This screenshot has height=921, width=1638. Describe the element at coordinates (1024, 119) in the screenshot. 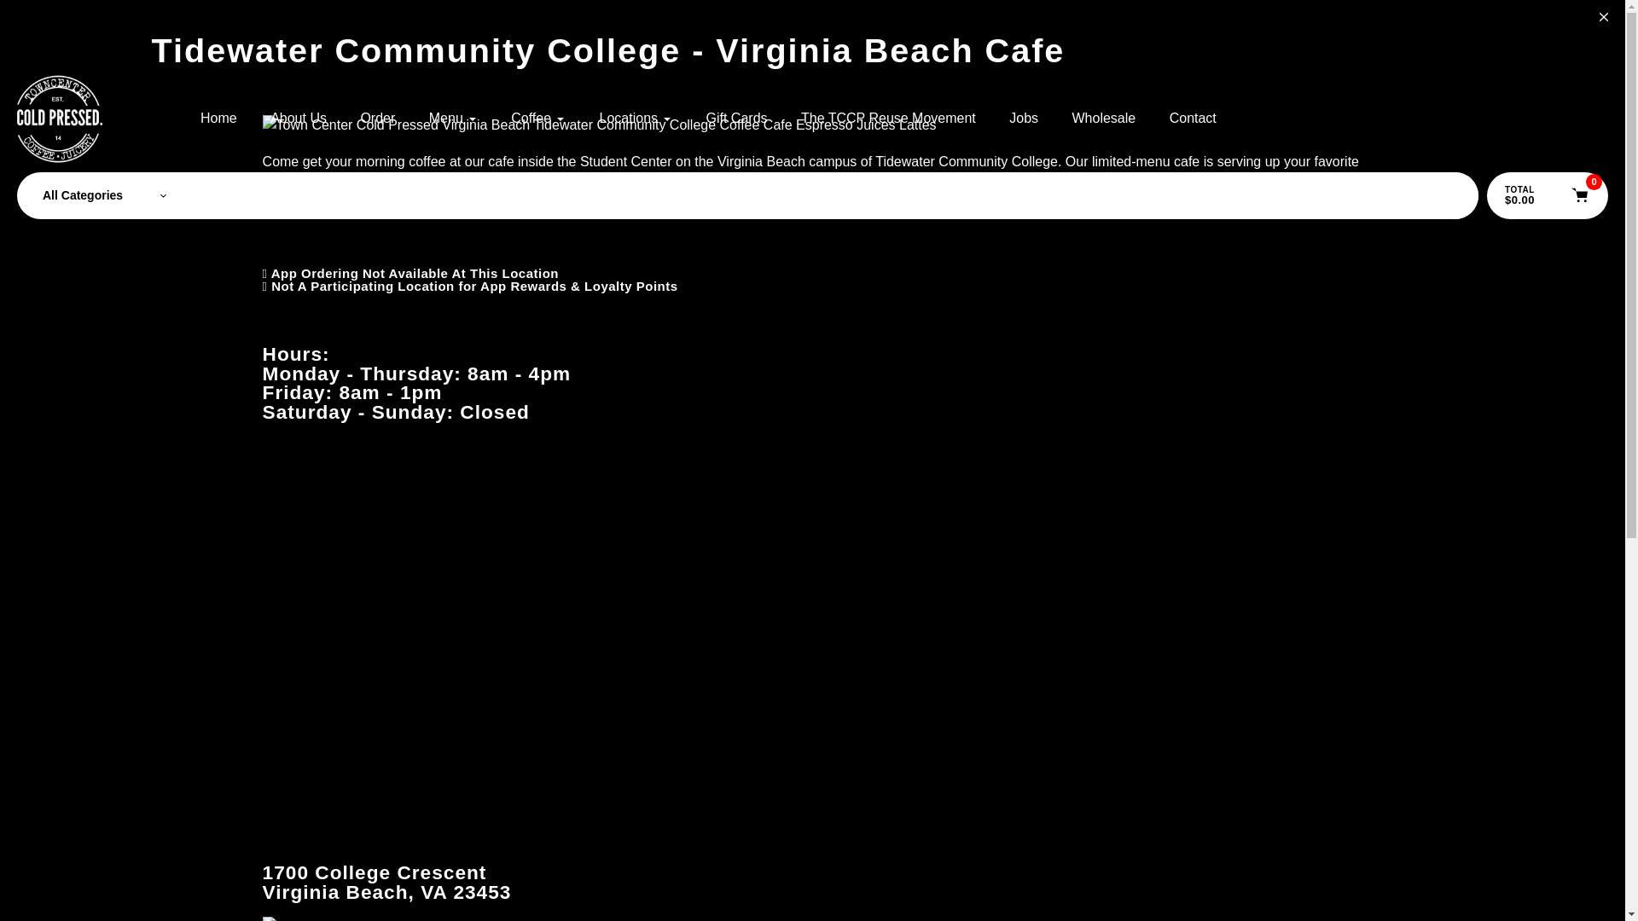

I see `Jobs` at that location.